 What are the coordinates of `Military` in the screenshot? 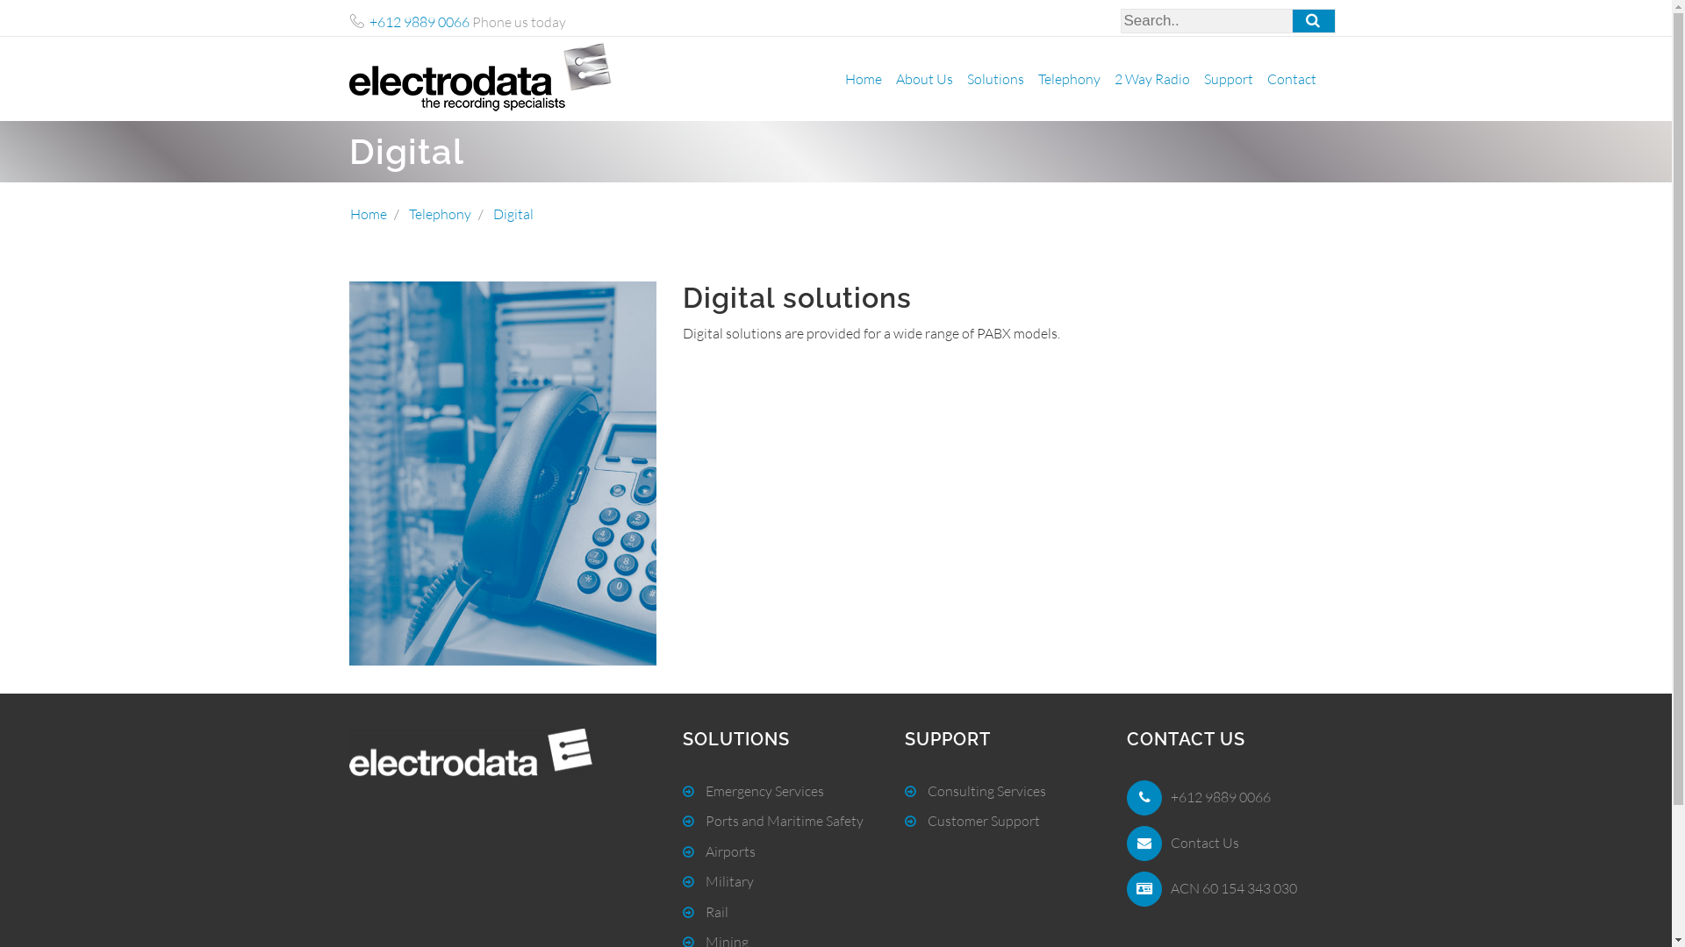 It's located at (718, 881).